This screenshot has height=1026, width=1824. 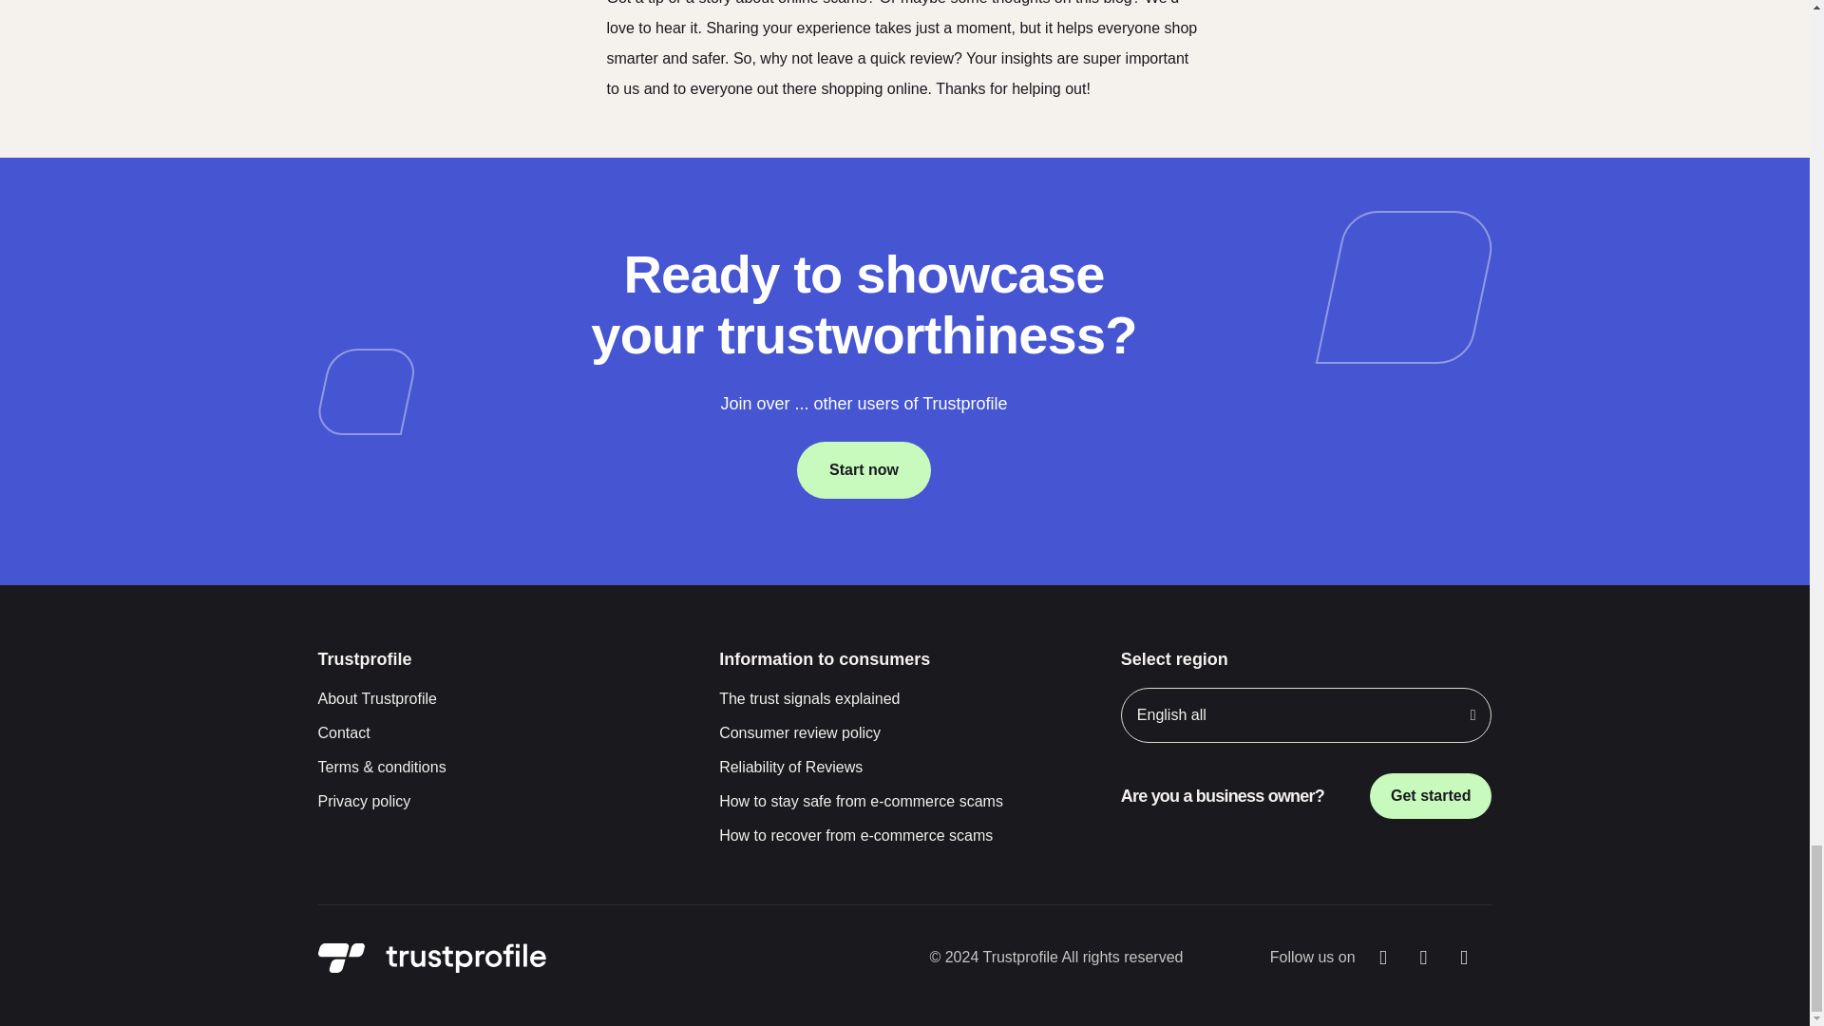 I want to click on Facebook, so click(x=1383, y=958).